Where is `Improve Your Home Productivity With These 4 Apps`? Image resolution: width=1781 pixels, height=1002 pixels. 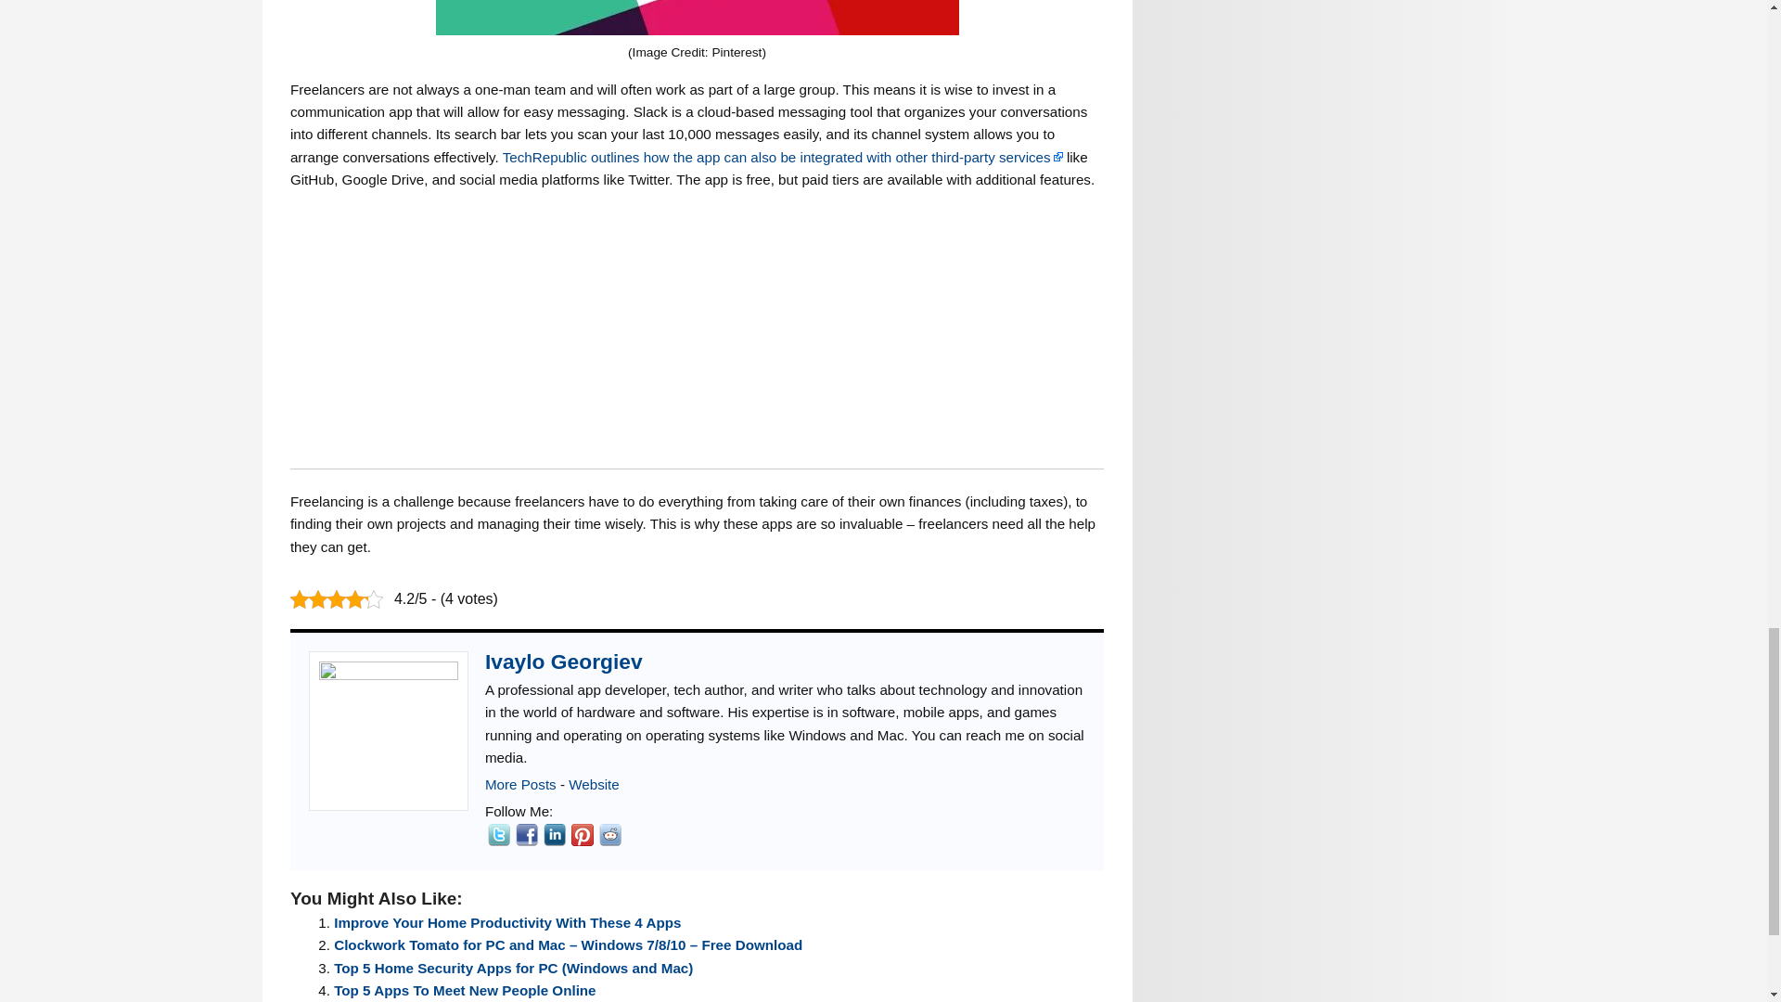 Improve Your Home Productivity With These 4 Apps is located at coordinates (506, 922).